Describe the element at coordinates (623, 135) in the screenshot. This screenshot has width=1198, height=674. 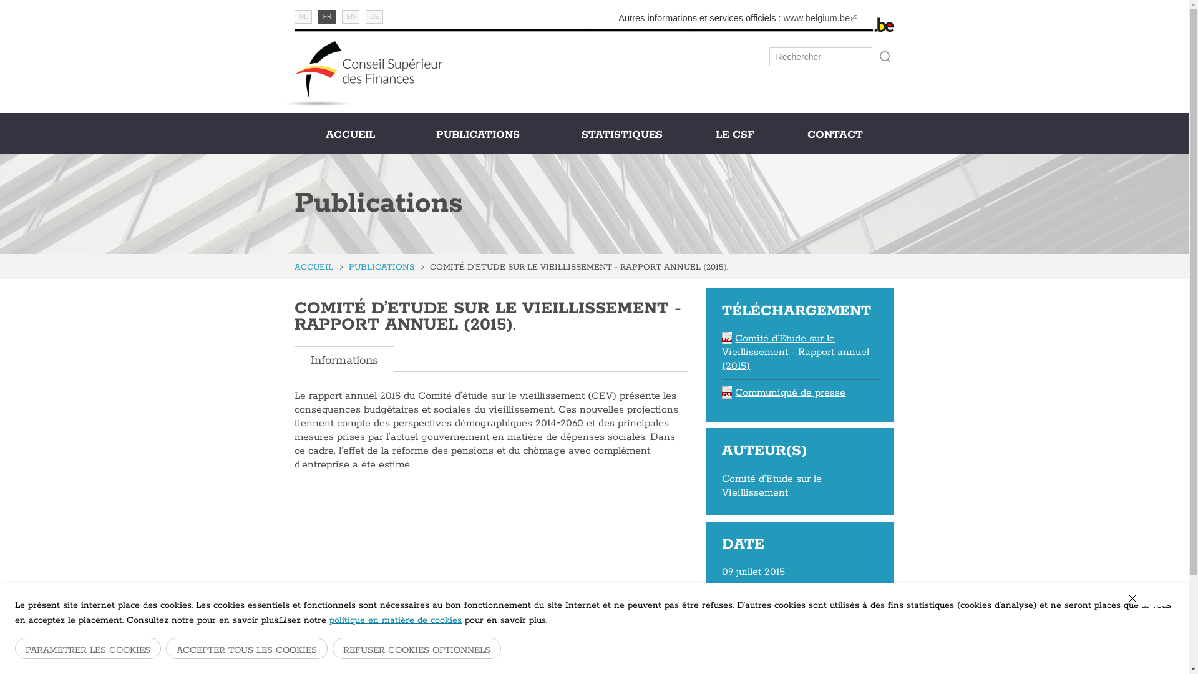
I see `STATISTIQUES` at that location.